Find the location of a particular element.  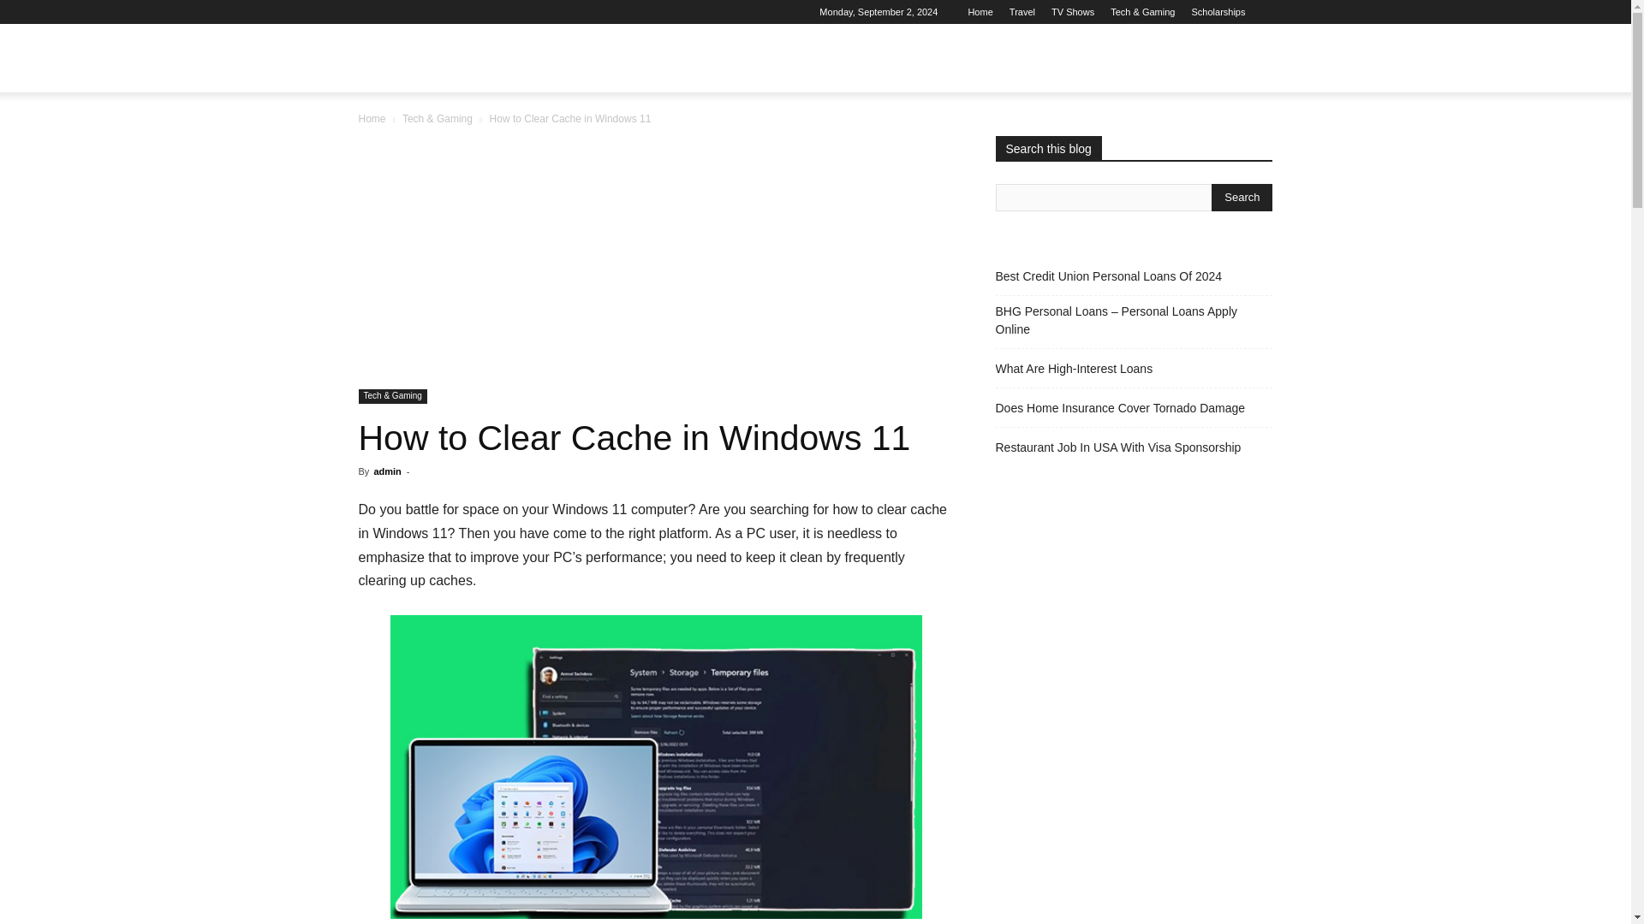

UrbanTVshows is located at coordinates (421, 58).